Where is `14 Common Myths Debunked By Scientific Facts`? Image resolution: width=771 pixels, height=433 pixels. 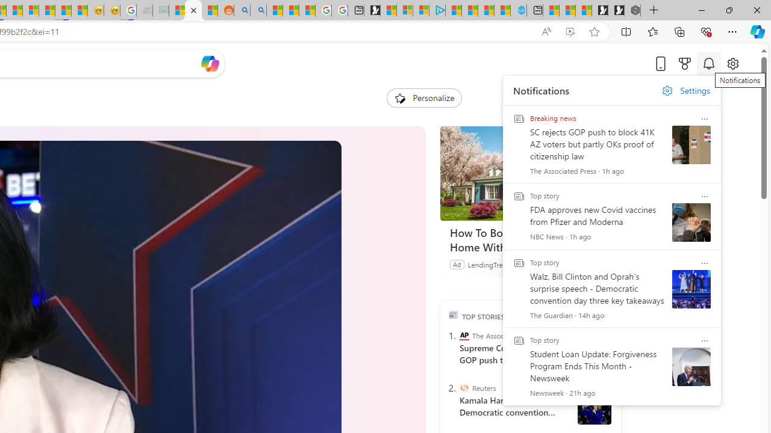 14 Common Myths Debunked By Scientific Facts is located at coordinates (14, 11).